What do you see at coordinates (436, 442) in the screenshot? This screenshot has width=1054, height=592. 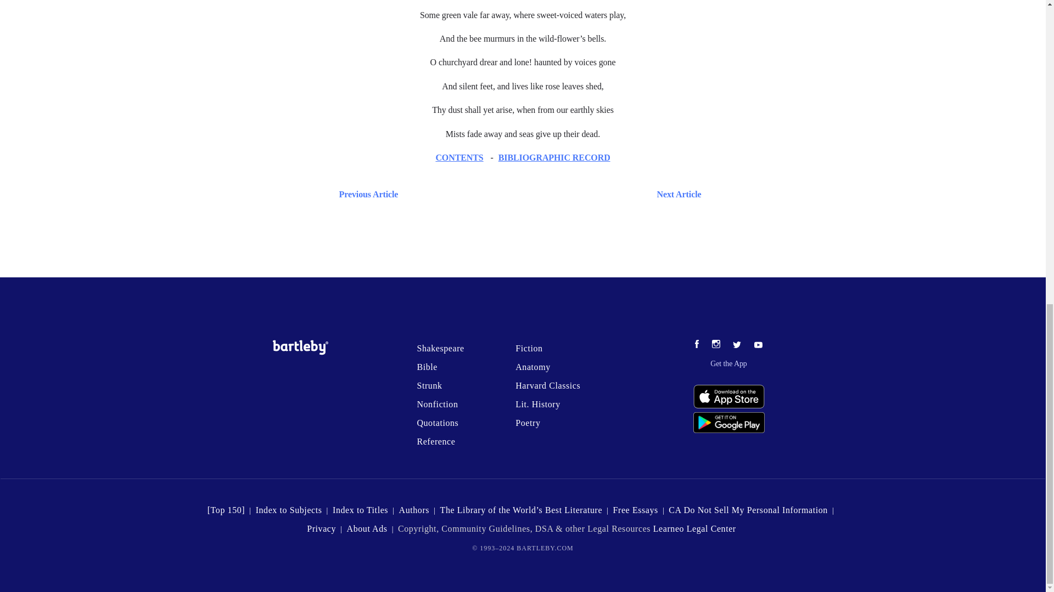 I see `Reference` at bounding box center [436, 442].